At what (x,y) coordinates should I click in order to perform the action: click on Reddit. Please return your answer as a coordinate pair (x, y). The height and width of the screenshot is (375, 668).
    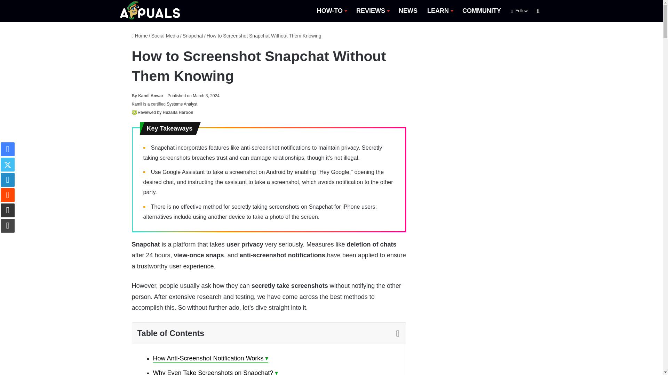
    Looking at the image, I should click on (8, 195).